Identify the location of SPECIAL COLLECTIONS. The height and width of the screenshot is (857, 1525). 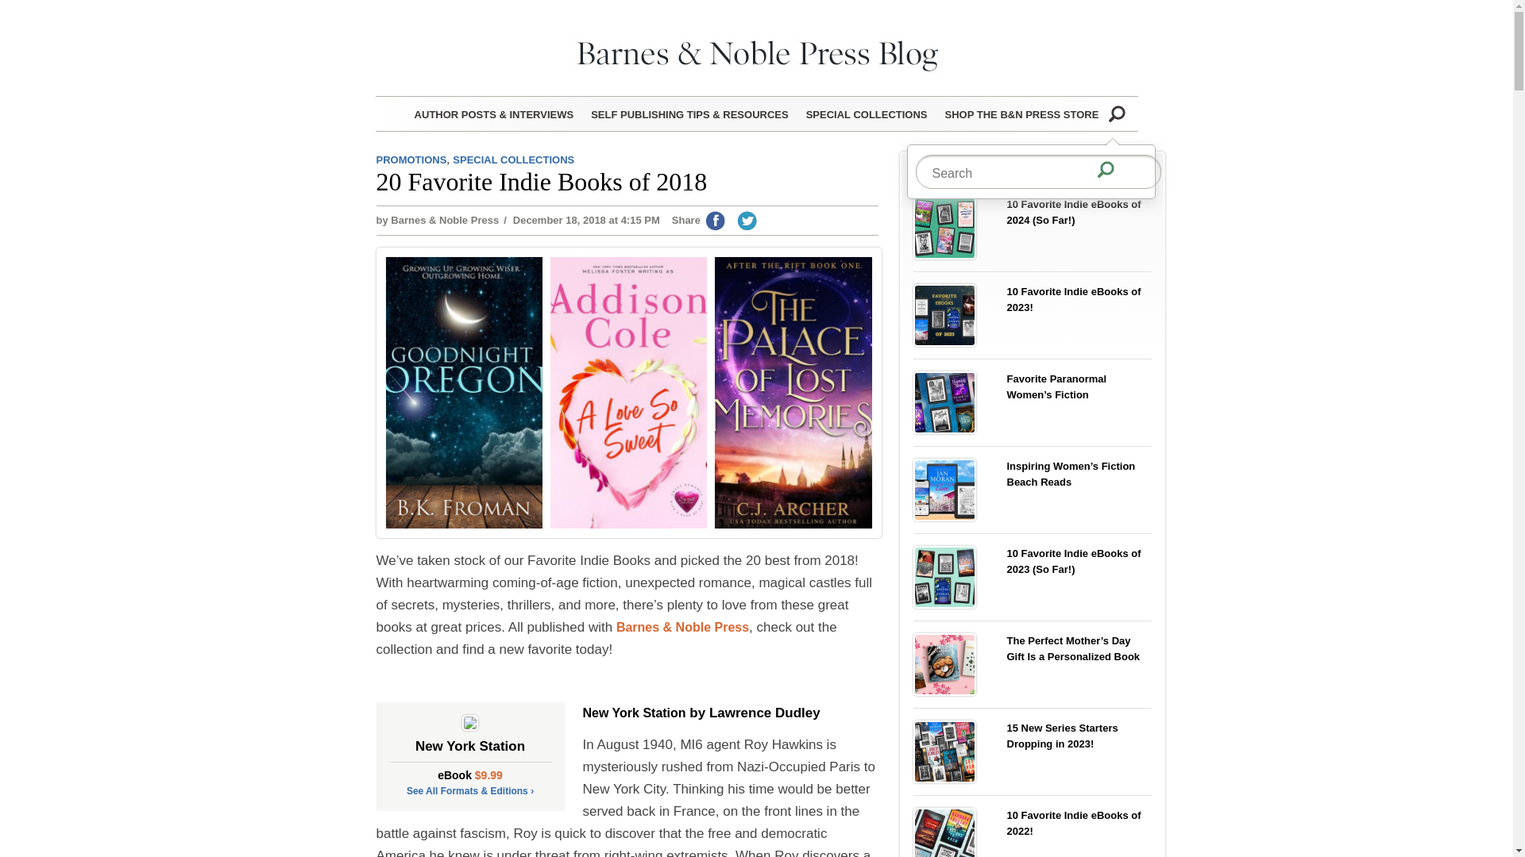
(866, 111).